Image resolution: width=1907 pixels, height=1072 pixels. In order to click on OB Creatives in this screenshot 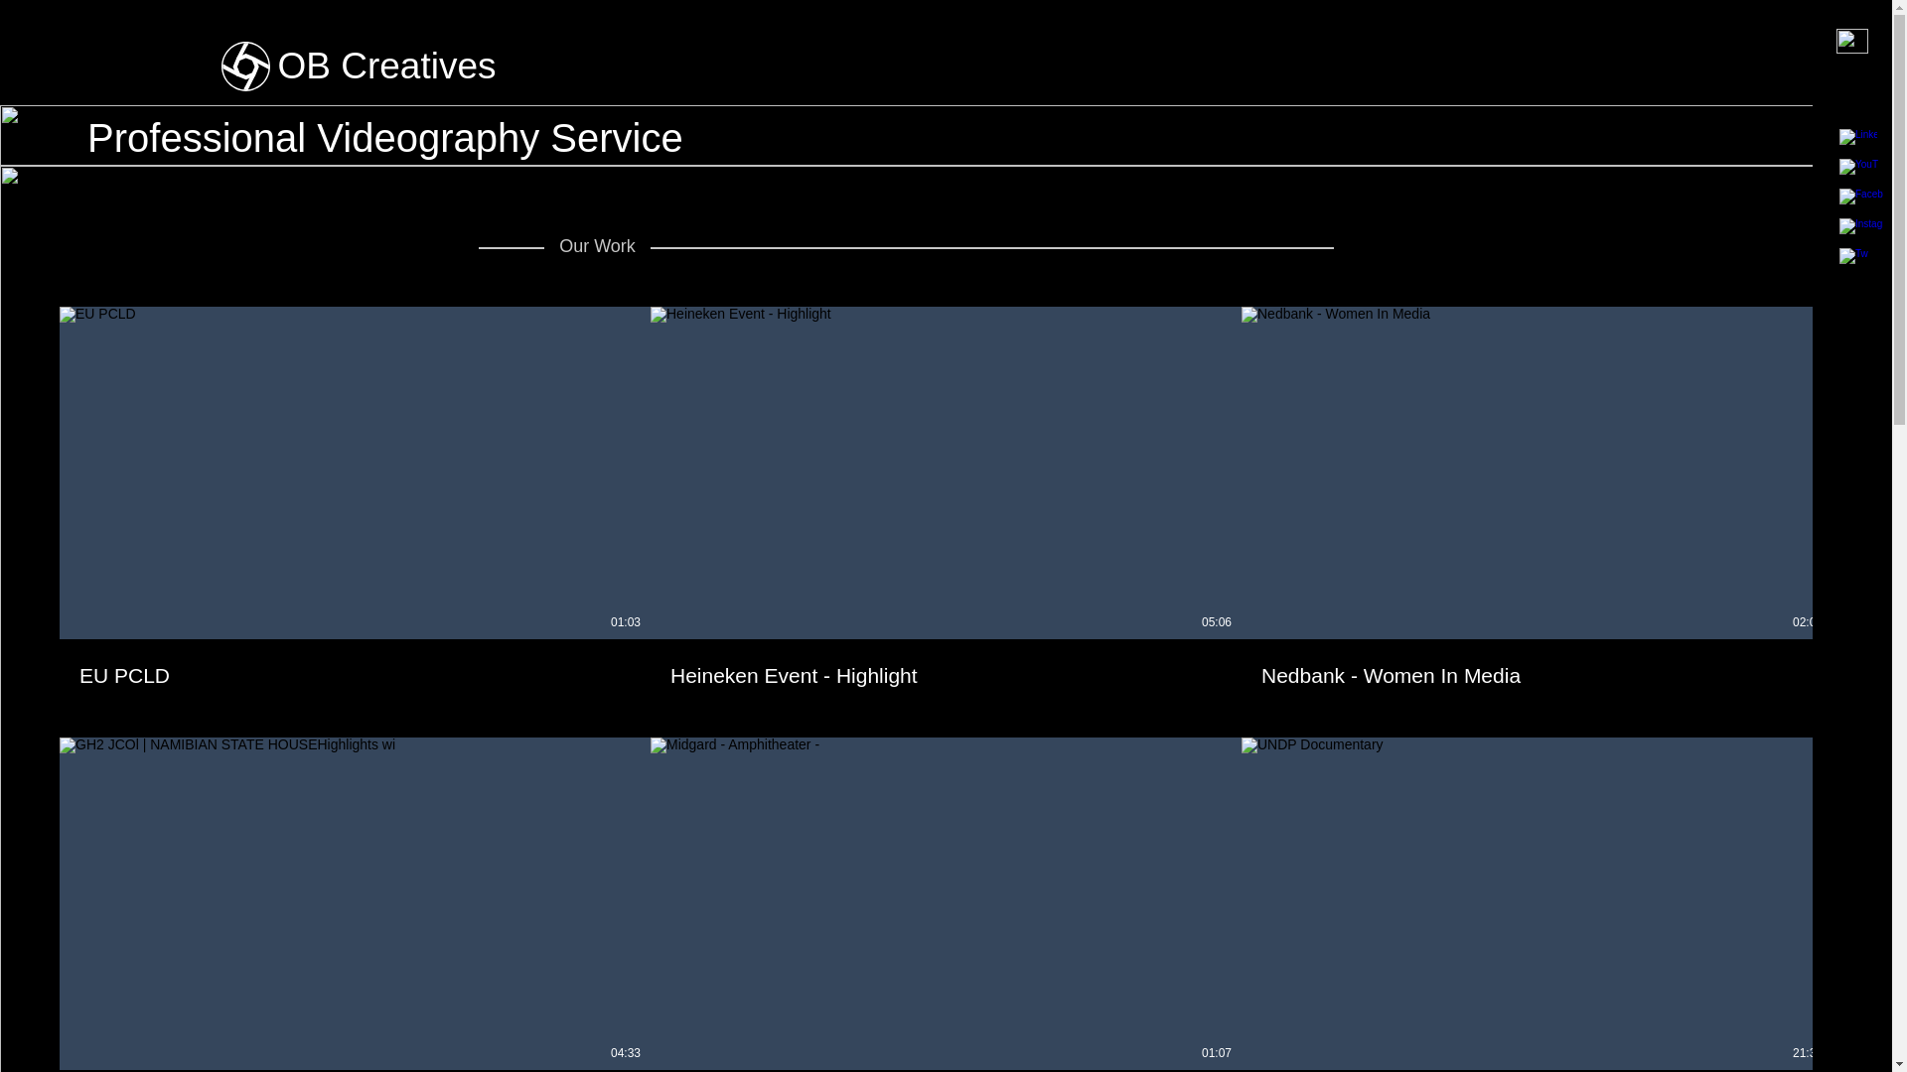, I will do `click(387, 66)`.